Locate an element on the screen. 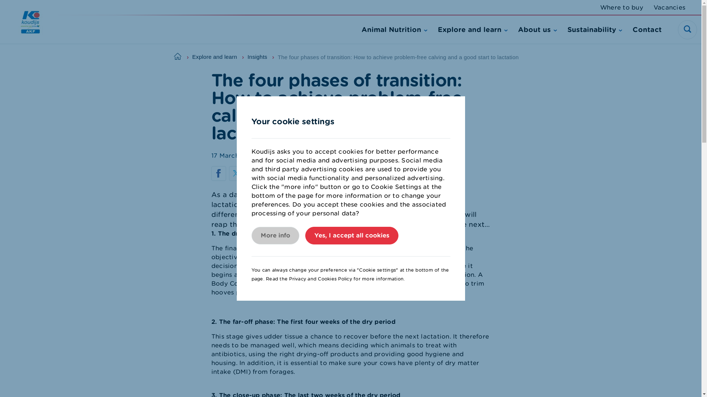 This screenshot has height=397, width=707. Where to buy is located at coordinates (622, 7).